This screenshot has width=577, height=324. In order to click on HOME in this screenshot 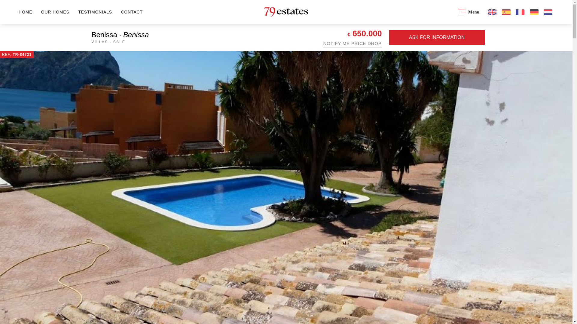, I will do `click(25, 12)`.